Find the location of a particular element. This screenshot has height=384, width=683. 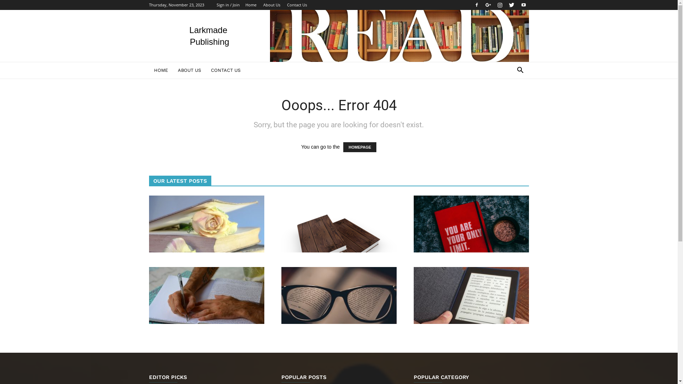

Contact Us is located at coordinates (297, 5).